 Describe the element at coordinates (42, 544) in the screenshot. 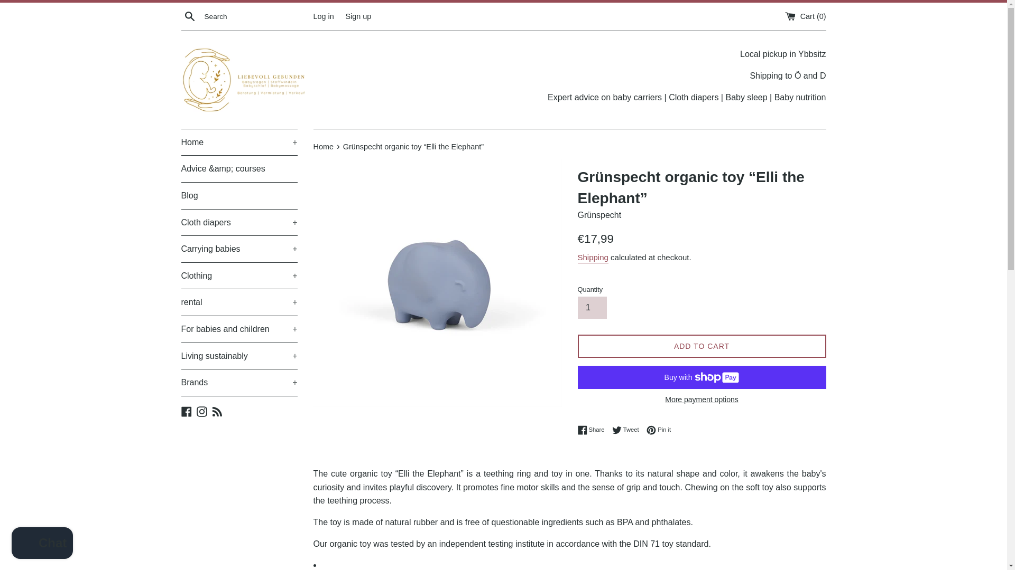

I see `Shopify online store chat` at that location.